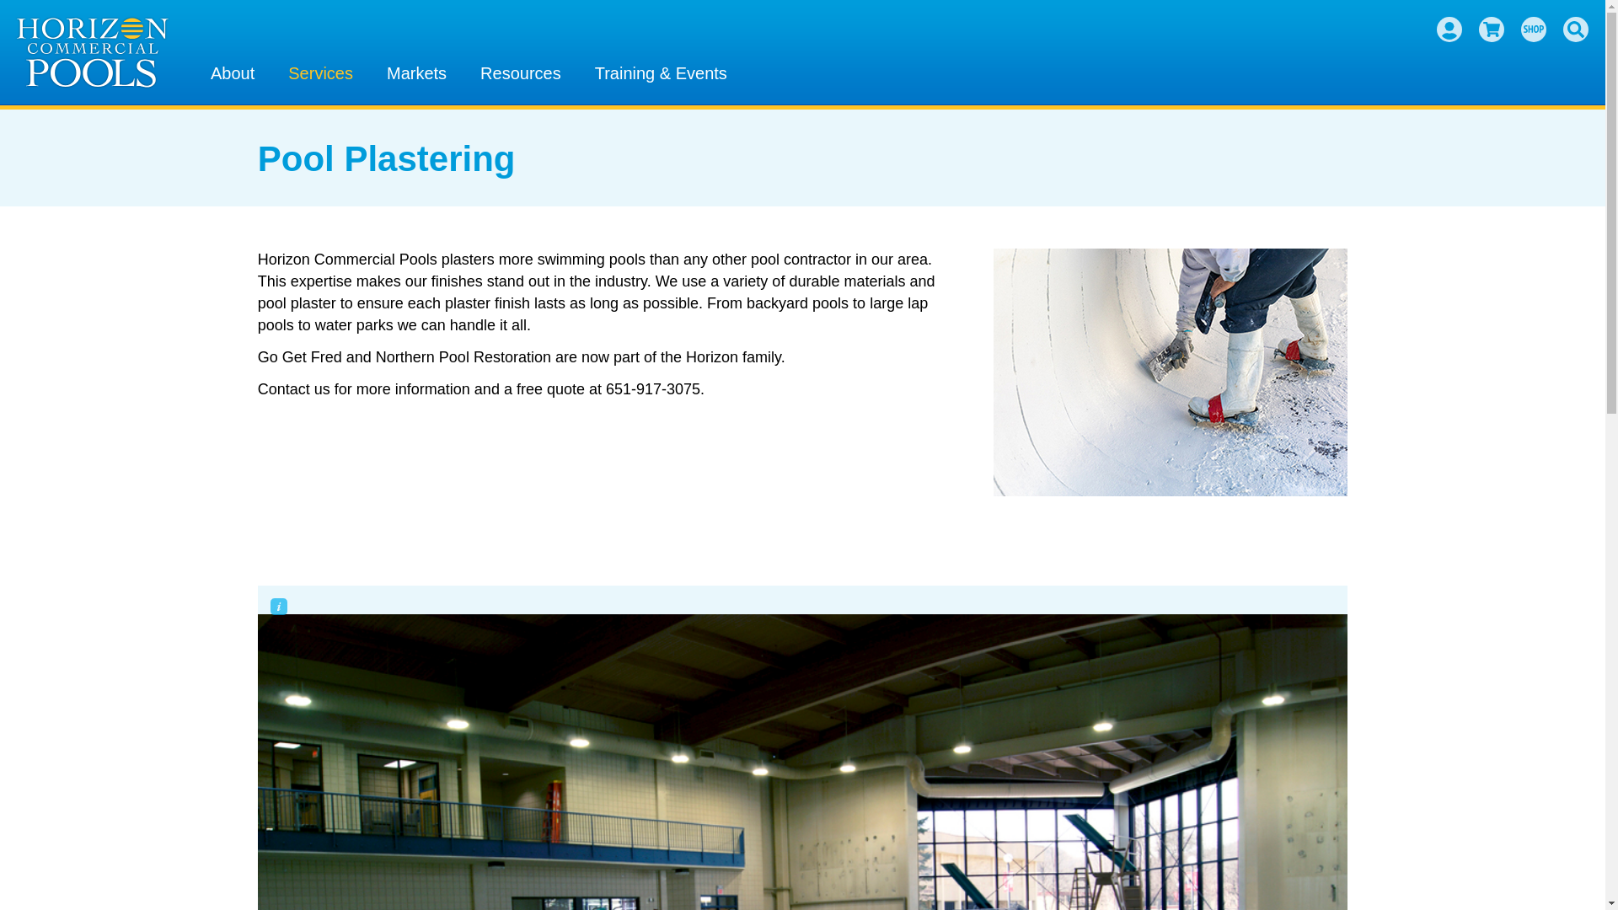  I want to click on Markets, so click(416, 70).